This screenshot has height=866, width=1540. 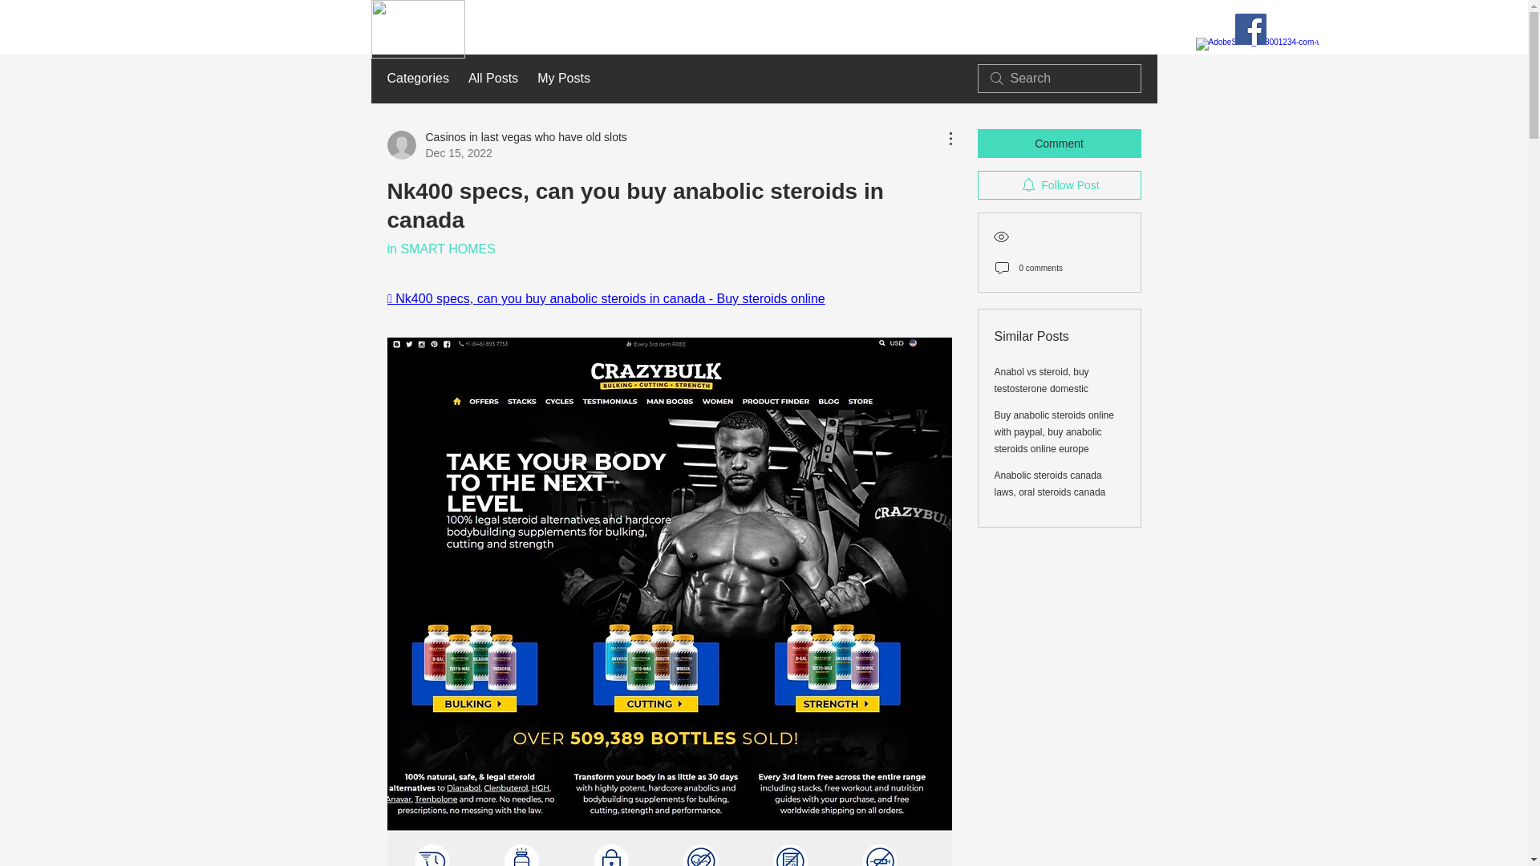 I want to click on Categories, so click(x=417, y=79).